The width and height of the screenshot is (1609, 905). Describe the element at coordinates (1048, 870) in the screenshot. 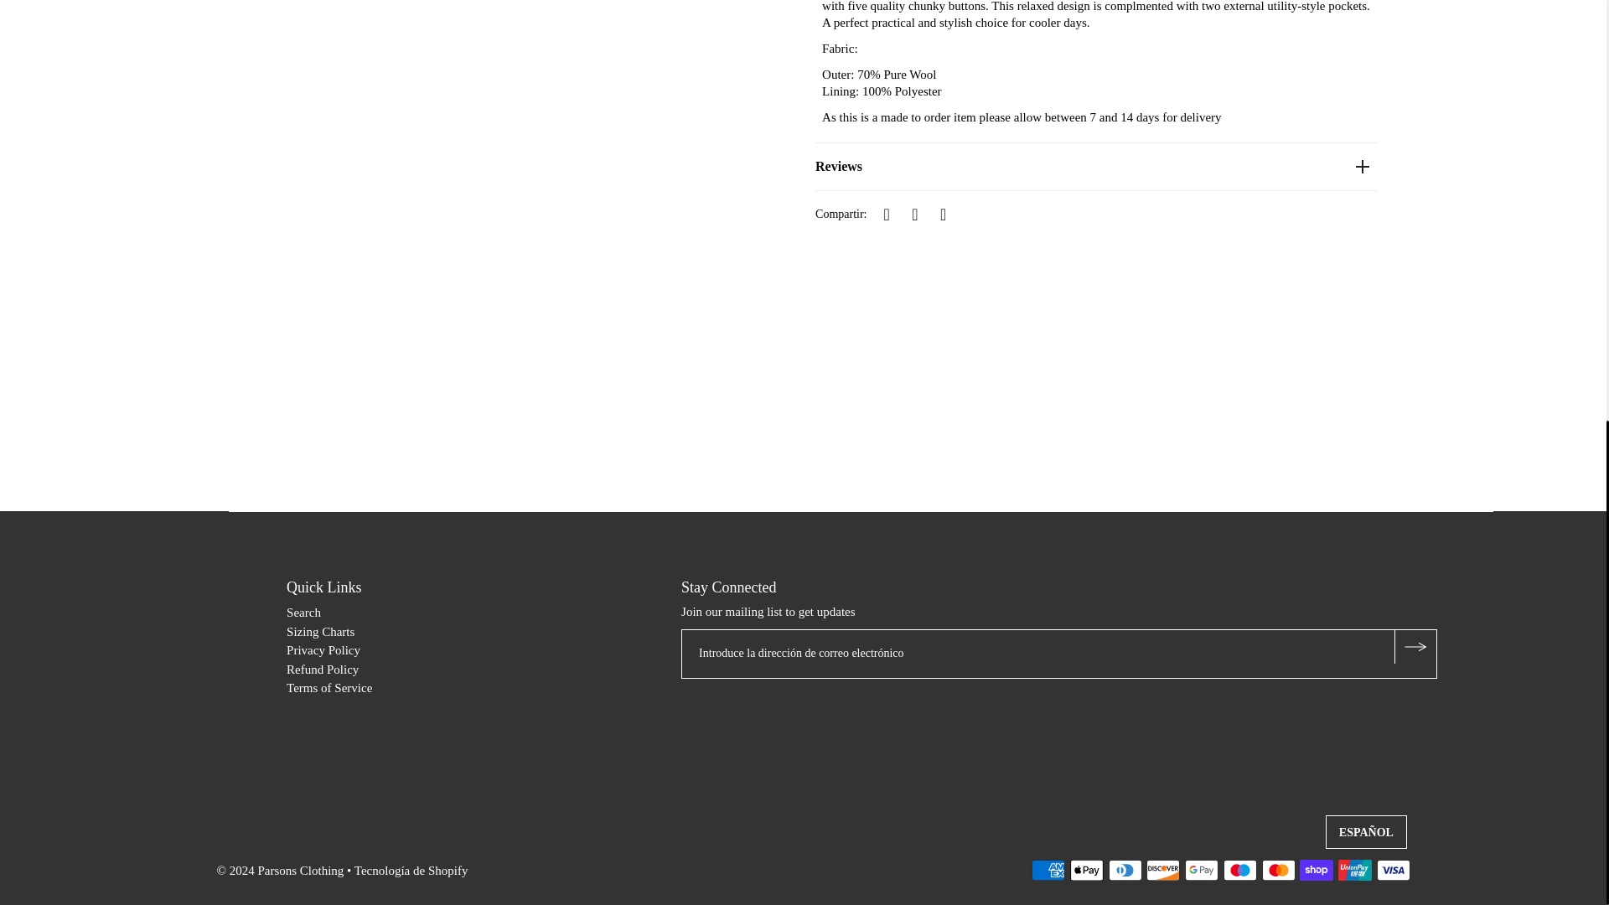

I see `American Express` at that location.